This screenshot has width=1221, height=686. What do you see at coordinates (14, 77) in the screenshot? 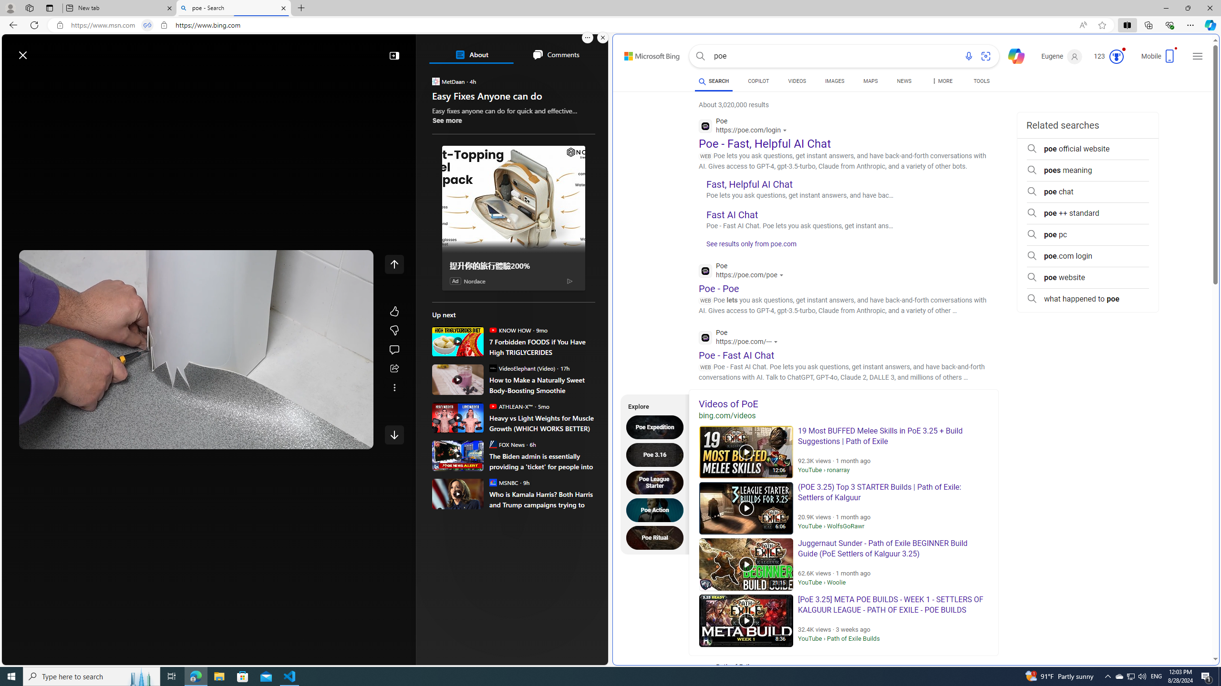
I see `Open navigation menu` at bounding box center [14, 77].